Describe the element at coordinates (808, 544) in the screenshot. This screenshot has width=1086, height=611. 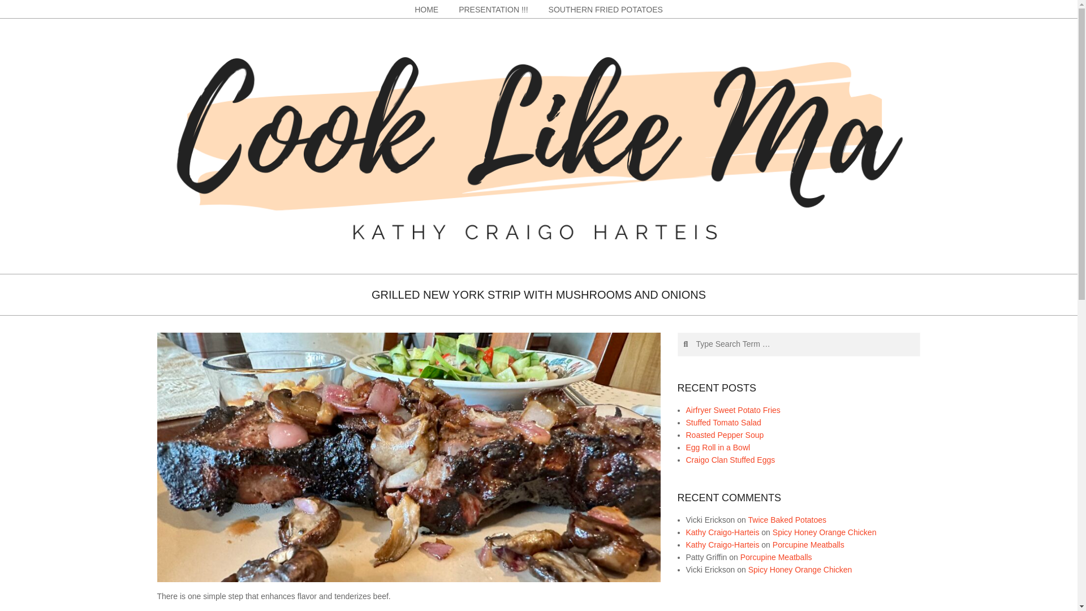
I see `Porcupine Meatballs` at that location.